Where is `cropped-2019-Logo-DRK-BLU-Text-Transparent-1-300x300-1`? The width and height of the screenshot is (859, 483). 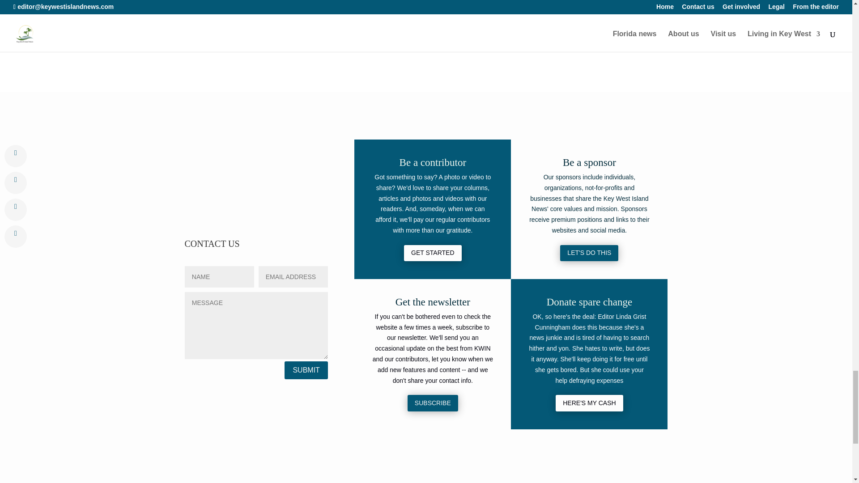 cropped-2019-Logo-DRK-BLU-Text-Transparent-1-300x300-1 is located at coordinates (256, 183).